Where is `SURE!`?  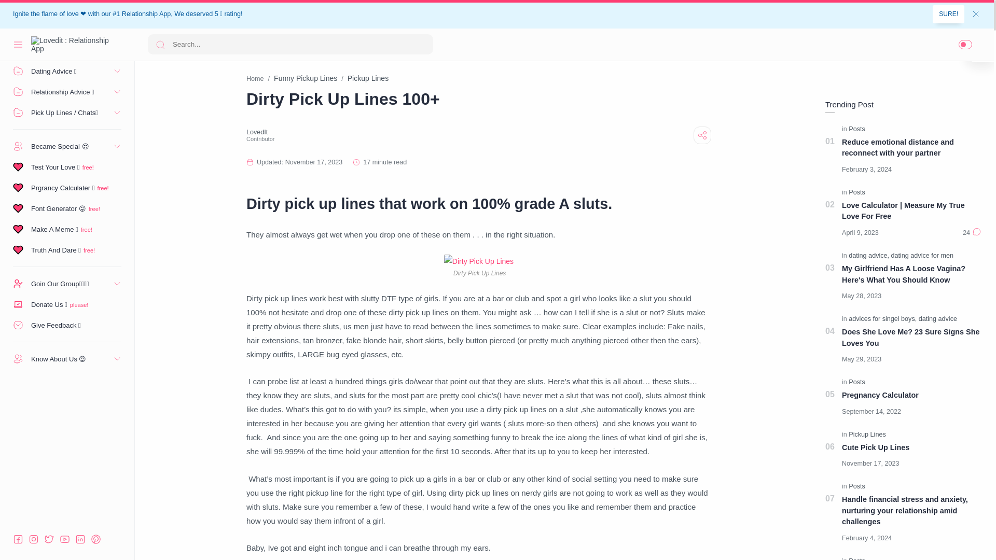 SURE! is located at coordinates (948, 14).